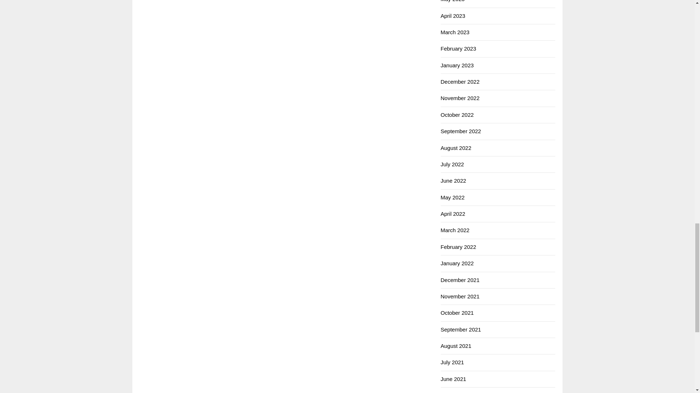  I want to click on March 2023, so click(454, 32).